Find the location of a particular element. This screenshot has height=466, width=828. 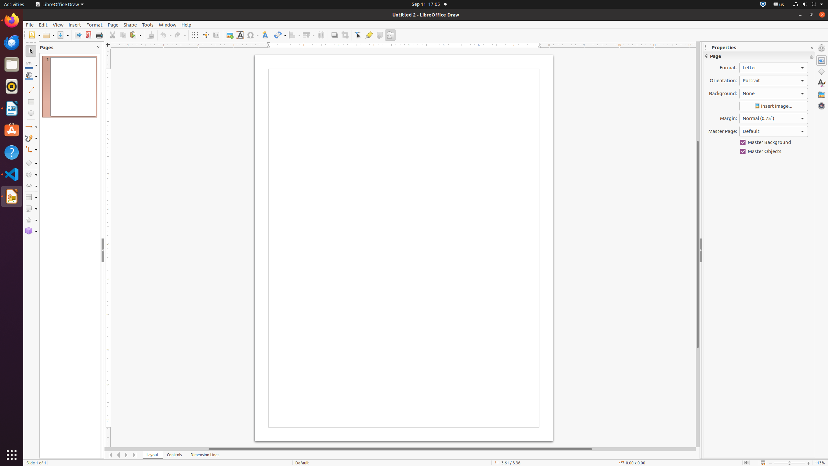

LibreOffice Draw is located at coordinates (12, 196).